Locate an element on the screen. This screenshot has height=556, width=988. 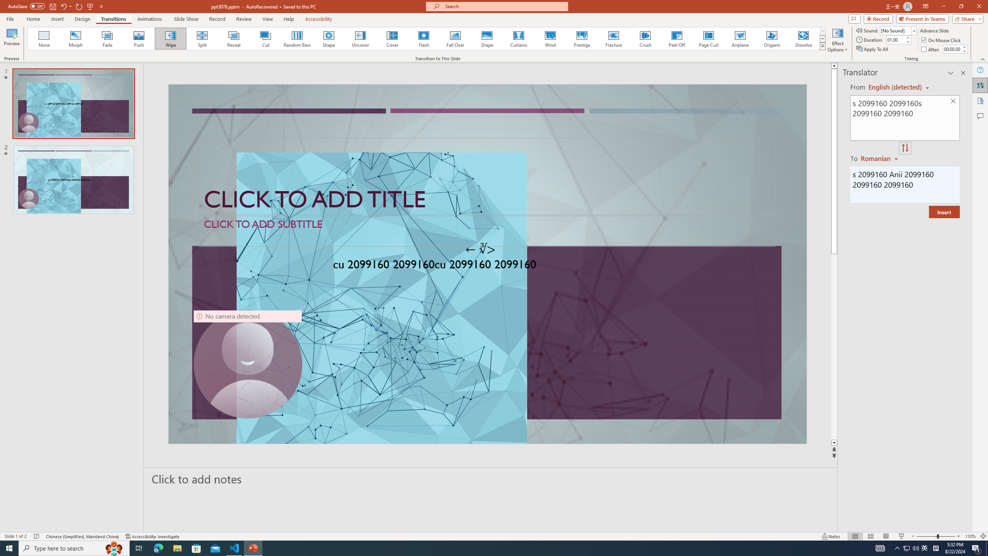
Random Bars is located at coordinates (297, 39).